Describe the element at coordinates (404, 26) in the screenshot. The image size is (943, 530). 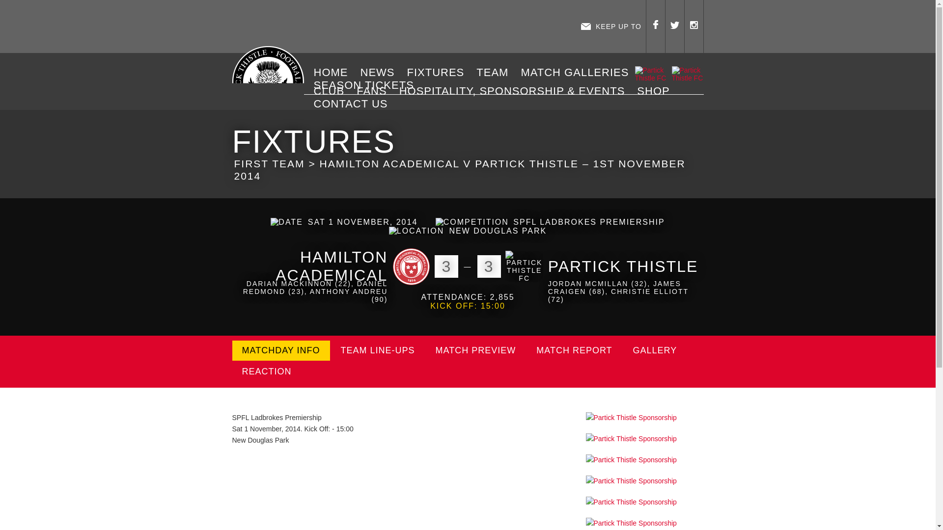
I see `Enter the JAGZONE` at that location.